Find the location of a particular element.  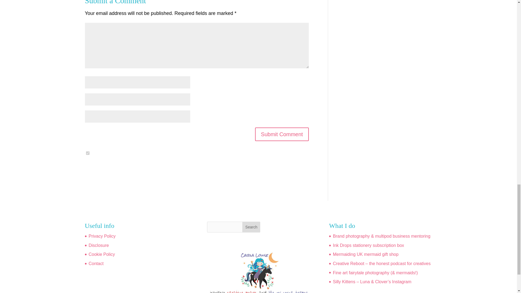

on is located at coordinates (87, 153).